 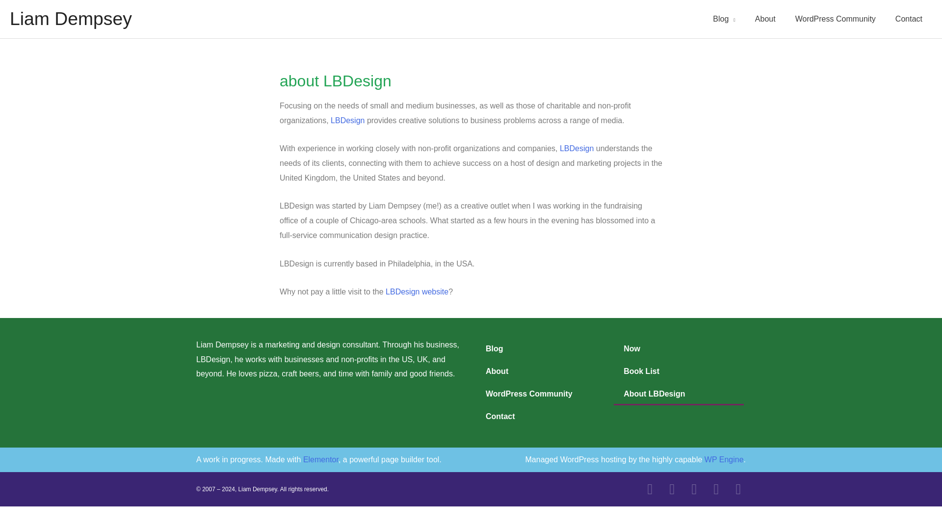 I want to click on Blog, so click(x=540, y=348).